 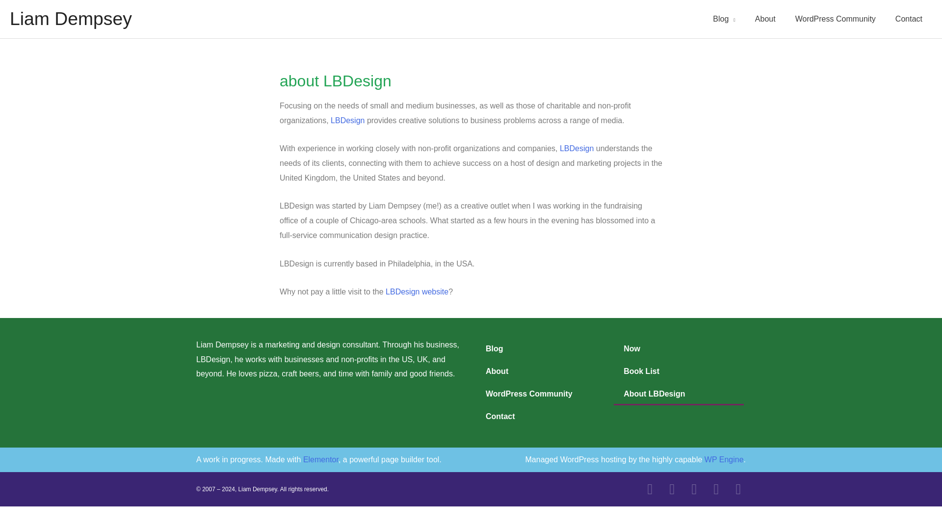 I want to click on Blog, so click(x=540, y=348).